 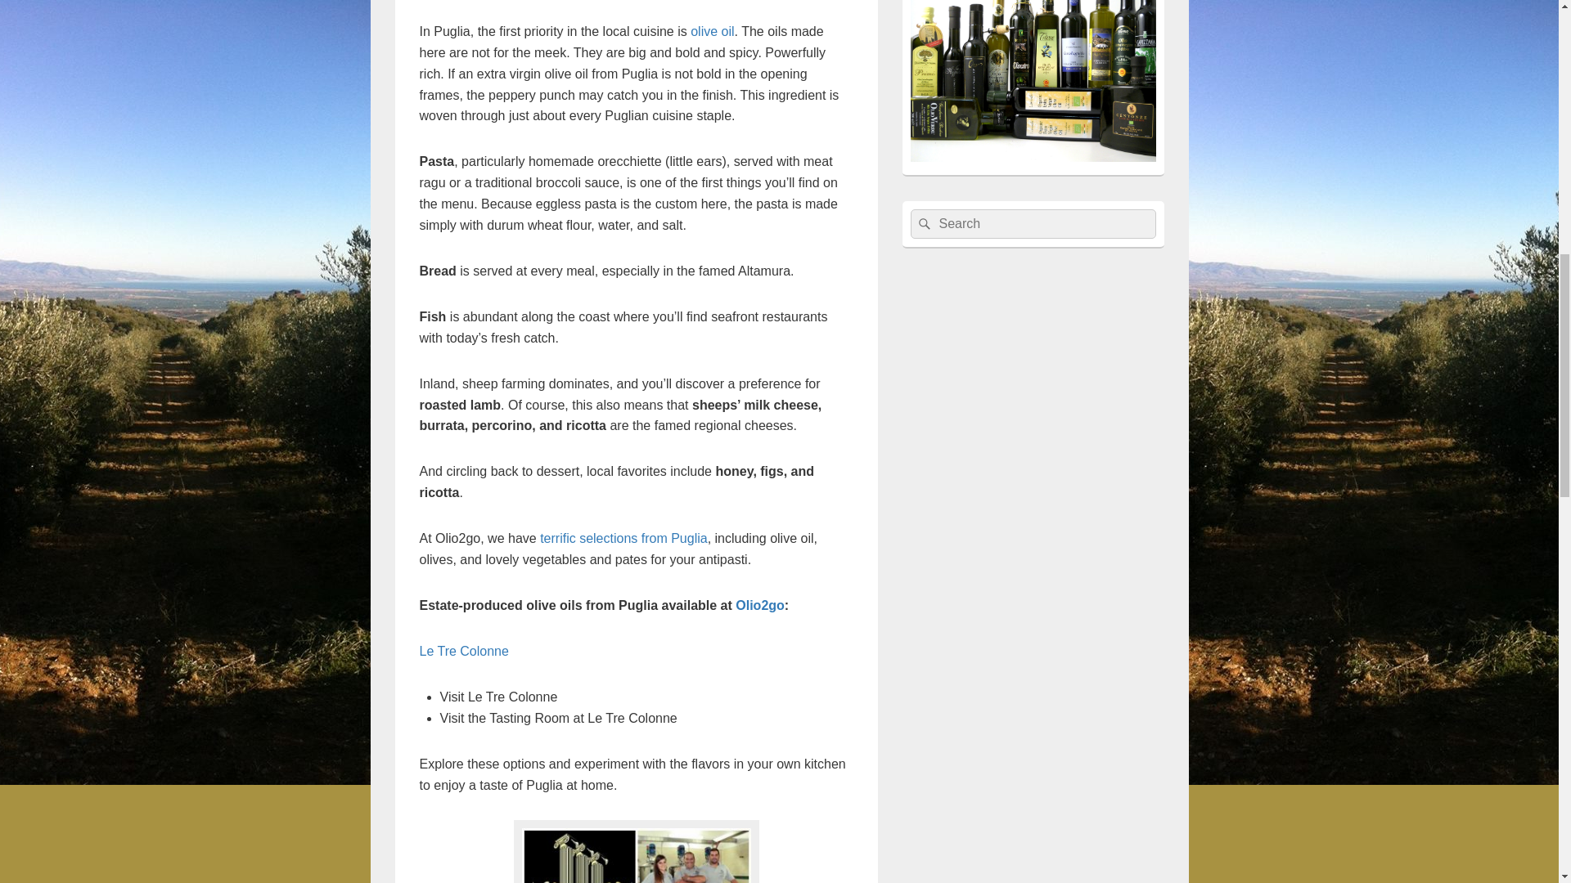 What do you see at coordinates (463, 651) in the screenshot?
I see `Le Tre Colonne` at bounding box center [463, 651].